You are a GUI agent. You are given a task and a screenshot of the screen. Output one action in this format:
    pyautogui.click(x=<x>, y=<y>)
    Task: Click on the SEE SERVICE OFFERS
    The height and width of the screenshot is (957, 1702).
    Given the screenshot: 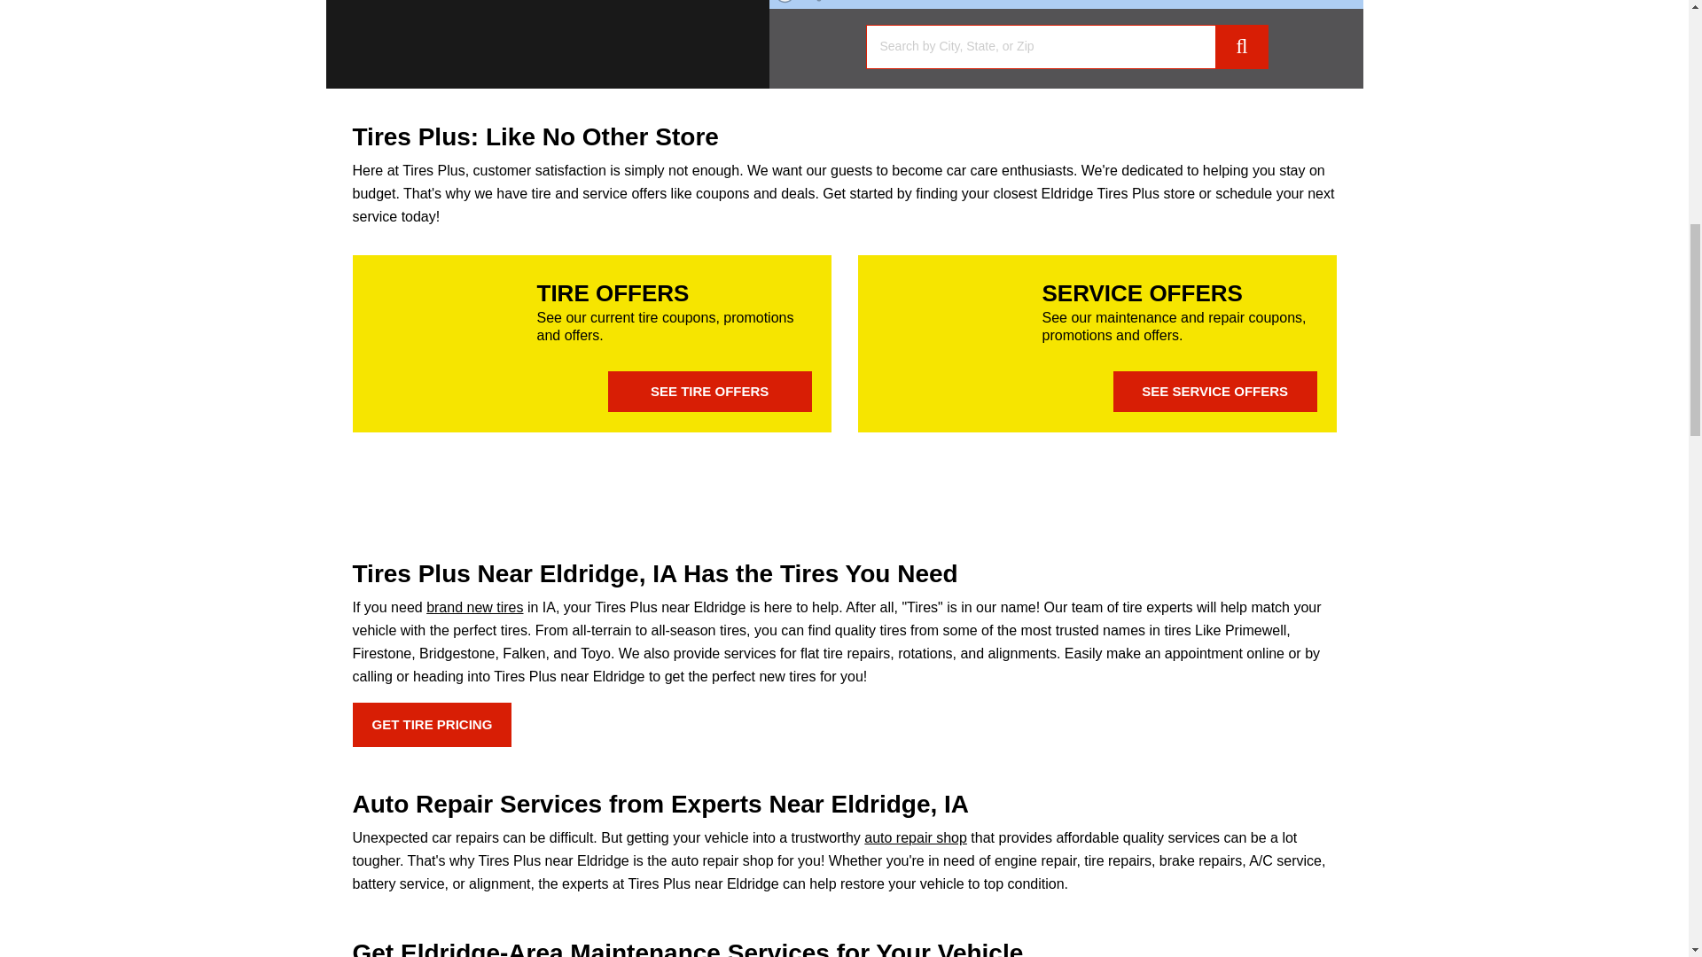 What is the action you would take?
    pyautogui.click(x=1214, y=392)
    